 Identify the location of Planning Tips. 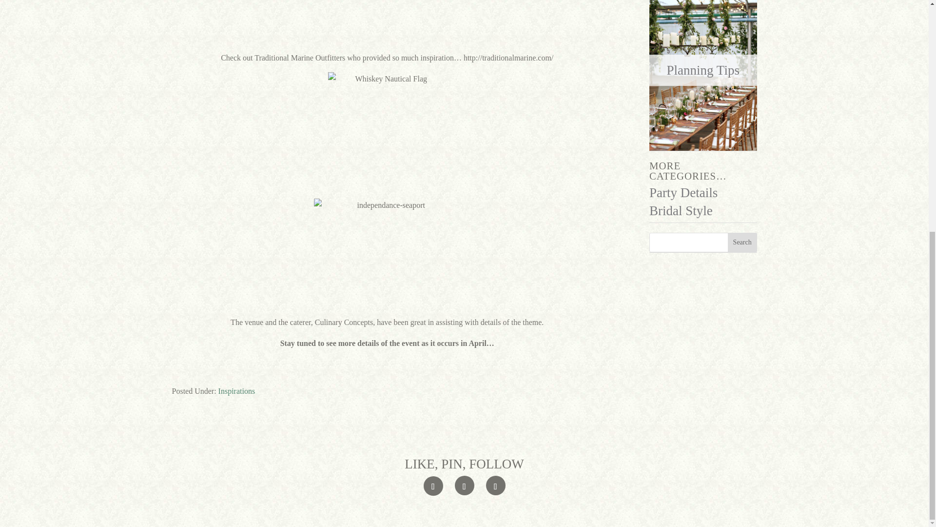
(703, 70).